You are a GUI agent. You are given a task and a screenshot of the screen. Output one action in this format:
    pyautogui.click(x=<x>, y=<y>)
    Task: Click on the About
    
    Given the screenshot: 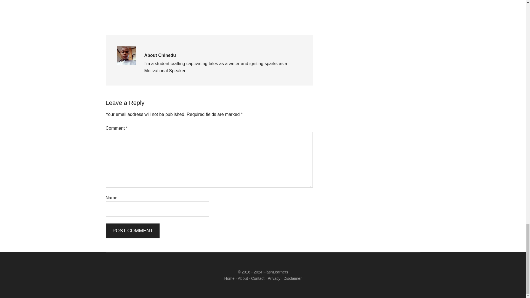 What is the action you would take?
    pyautogui.click(x=243, y=278)
    